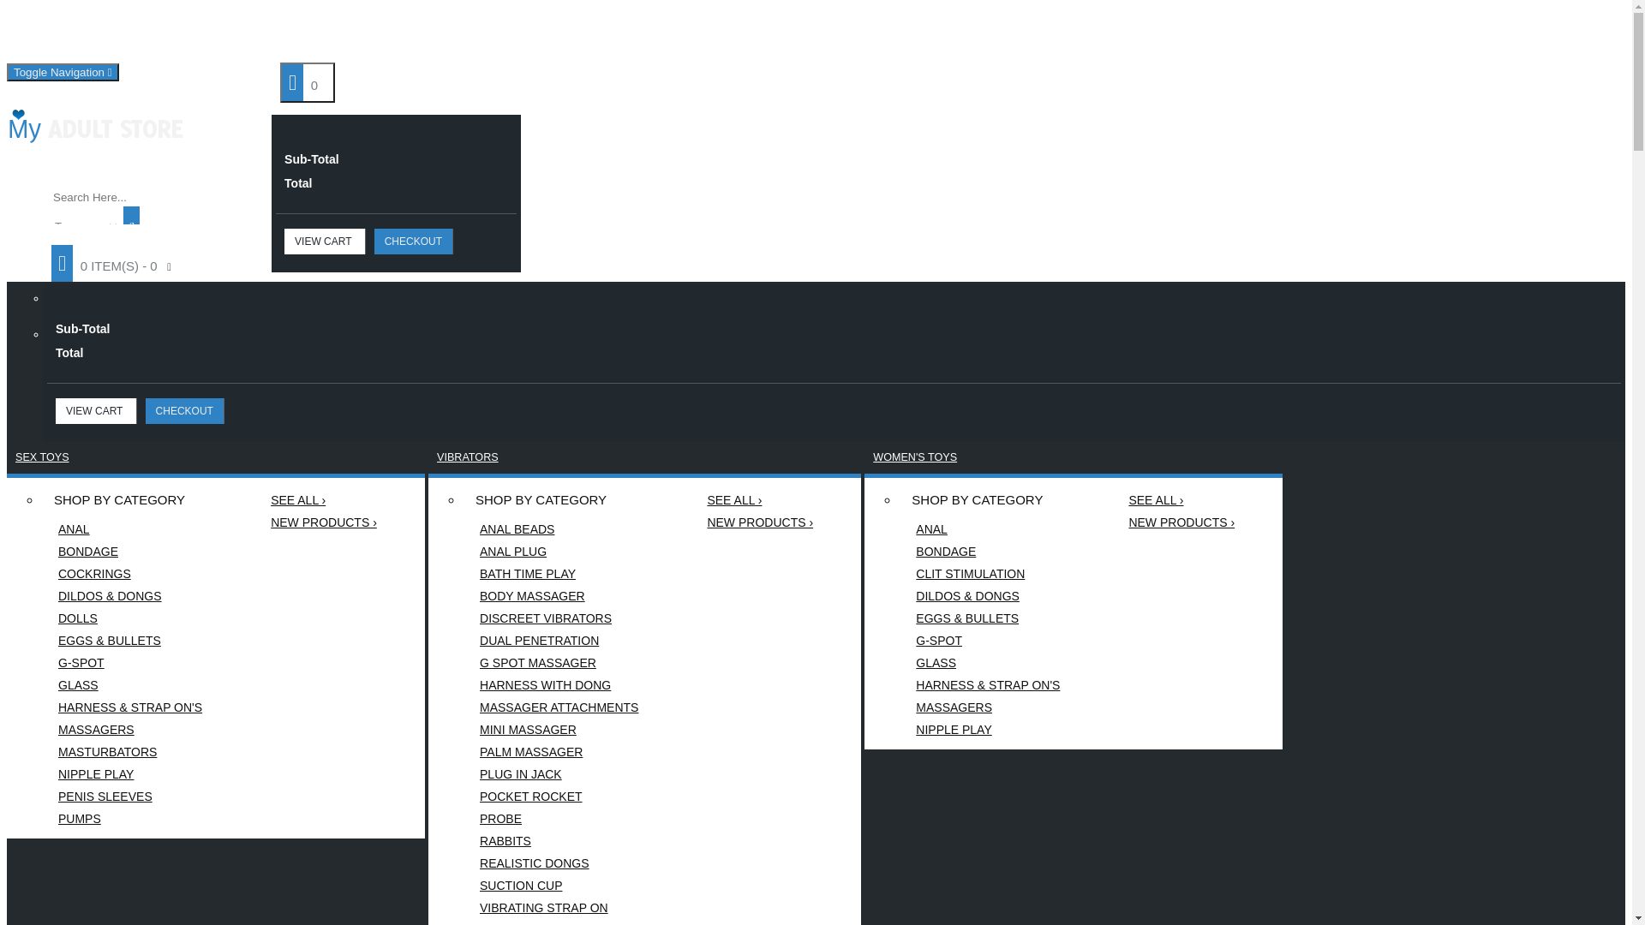 The image size is (1645, 925). I want to click on VIBRATORS, so click(468, 457).